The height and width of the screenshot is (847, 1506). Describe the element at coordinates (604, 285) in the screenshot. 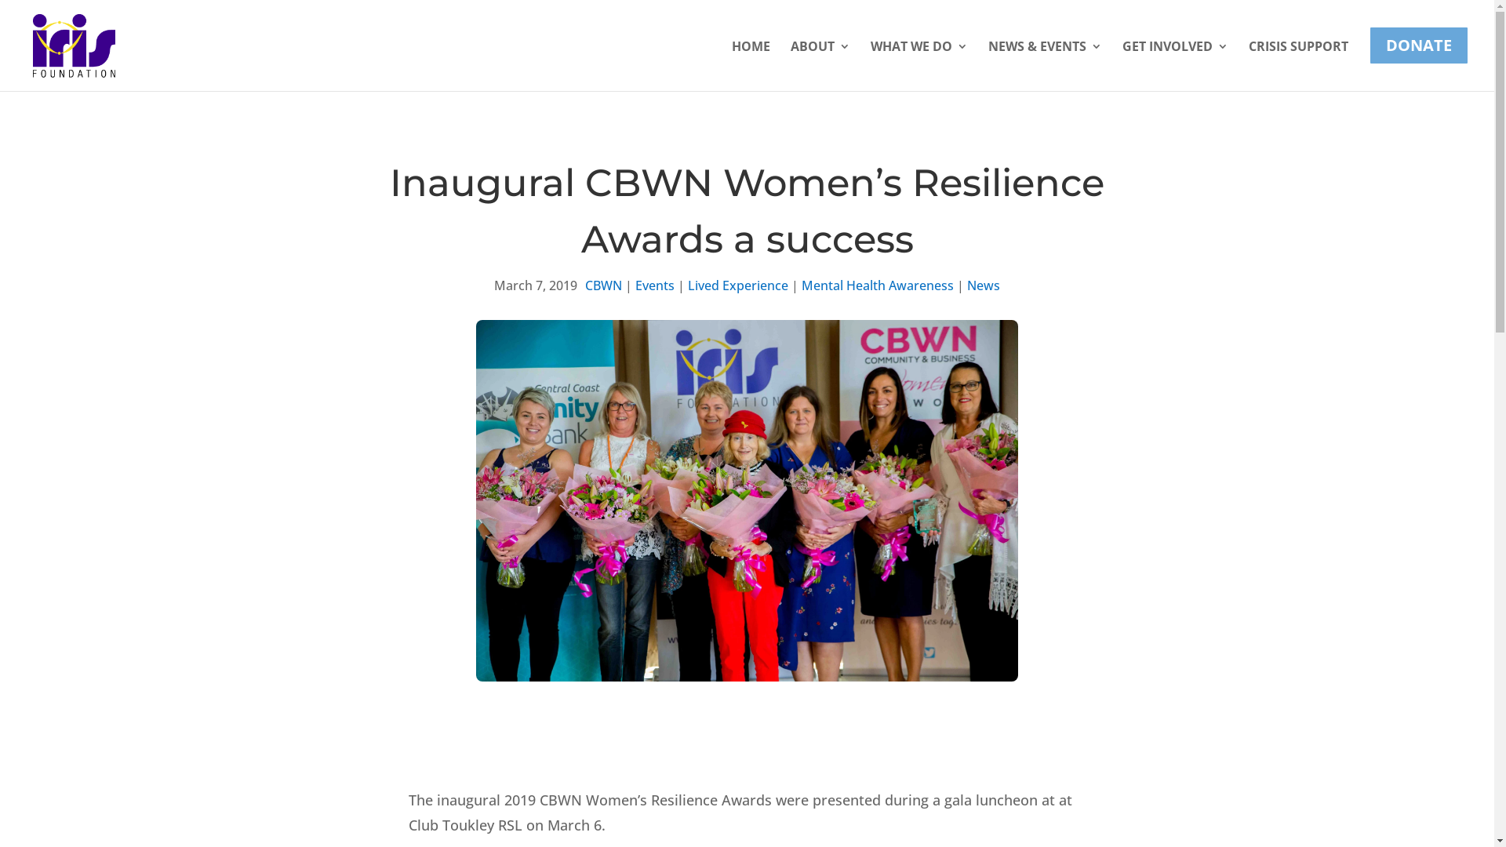

I see `CBWN` at that location.